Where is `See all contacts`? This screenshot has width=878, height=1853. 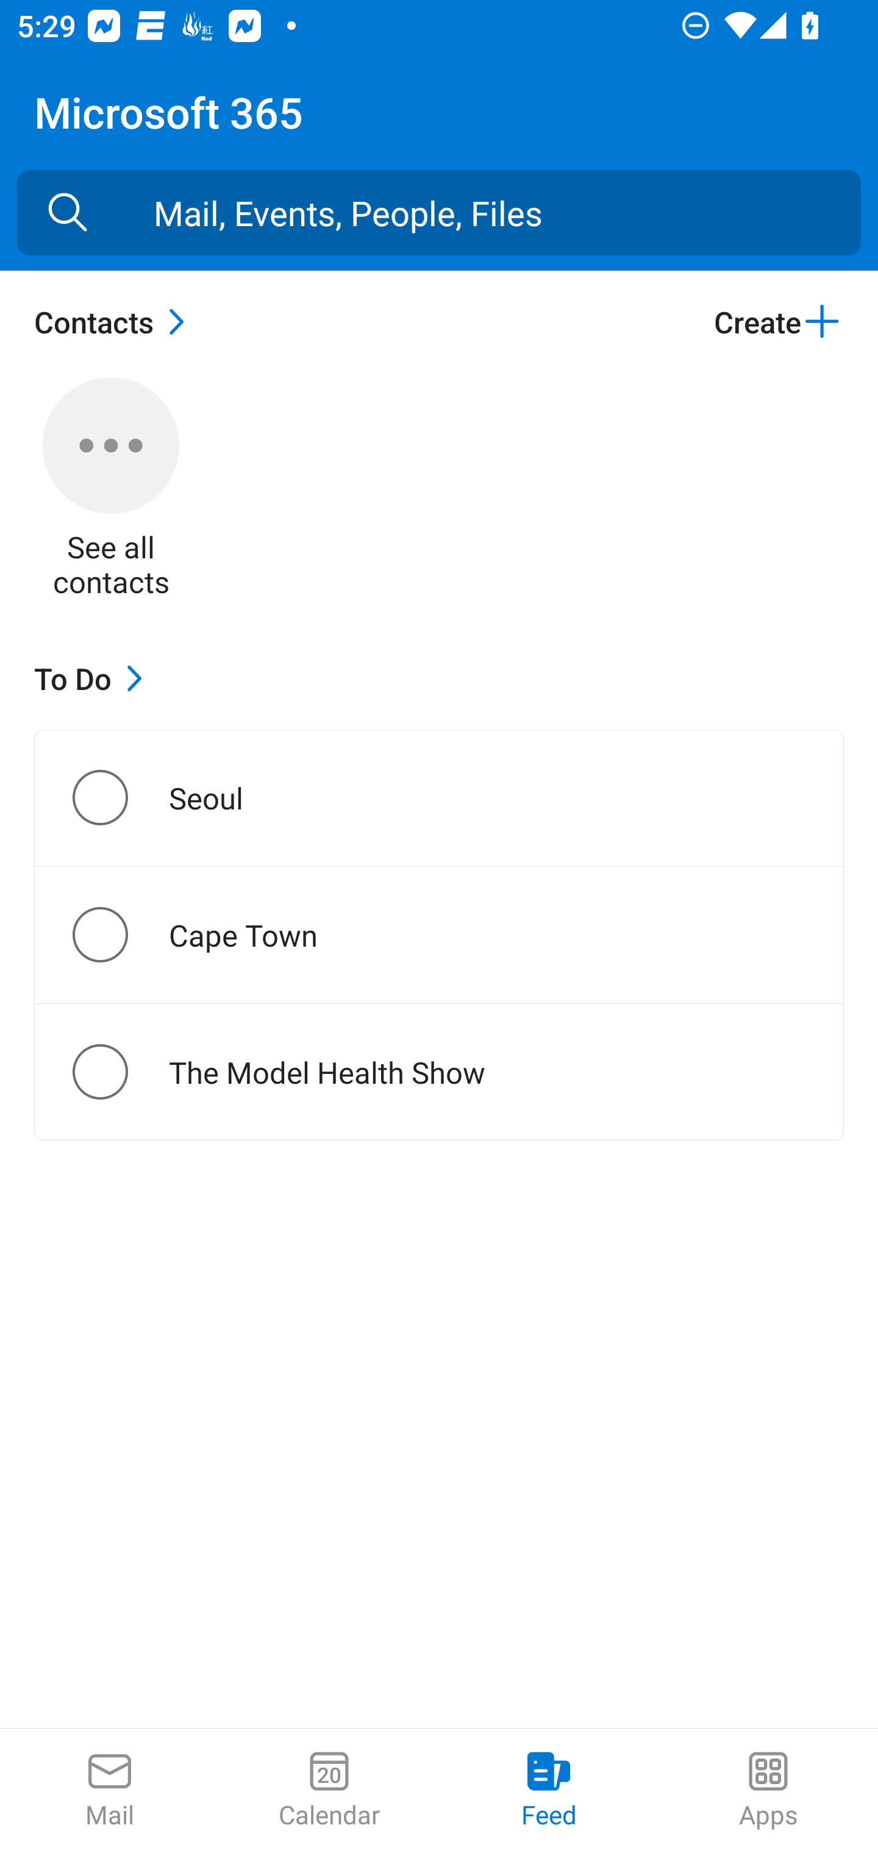
See all contacts is located at coordinates (111, 490).